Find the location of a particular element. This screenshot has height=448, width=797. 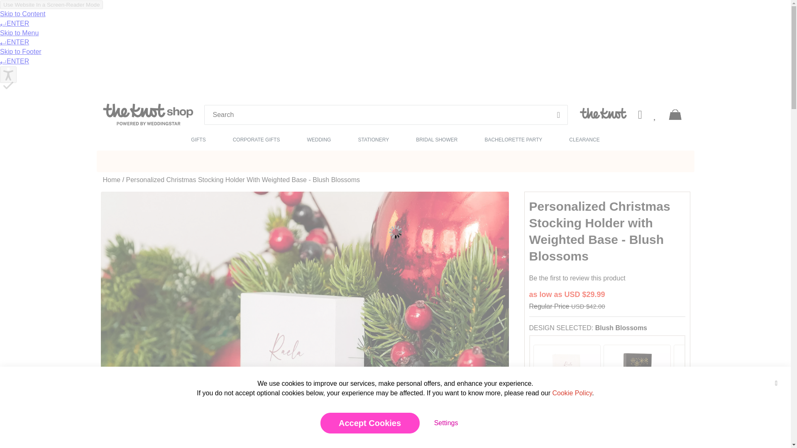

CLEARANCE is located at coordinates (584, 138).